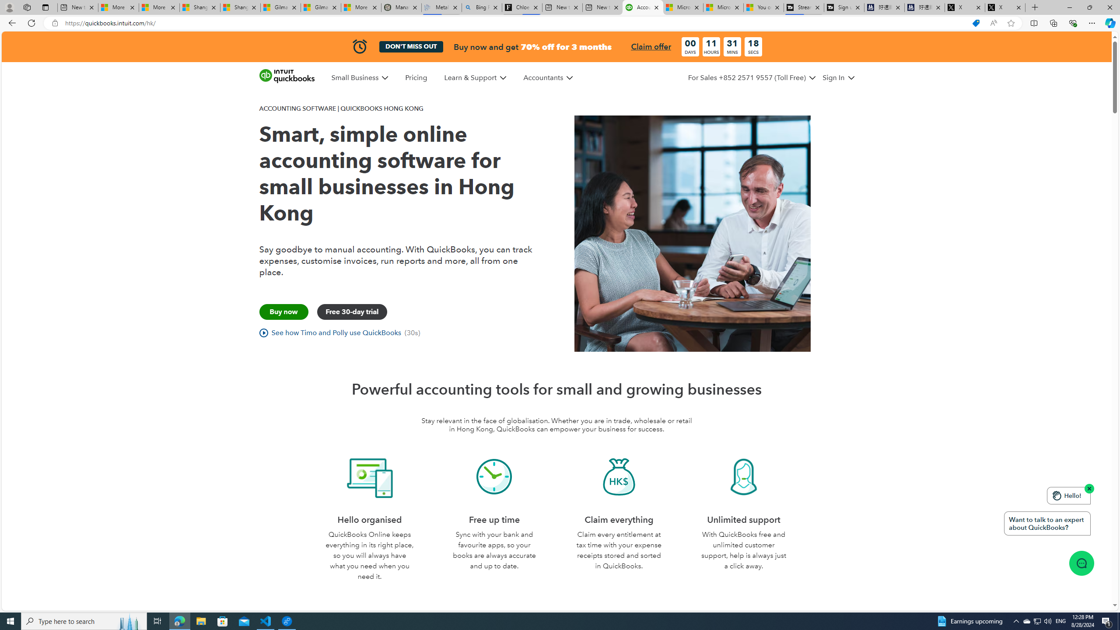 The image size is (1120, 630). Describe the element at coordinates (494, 477) in the screenshot. I see `Free up time` at that location.